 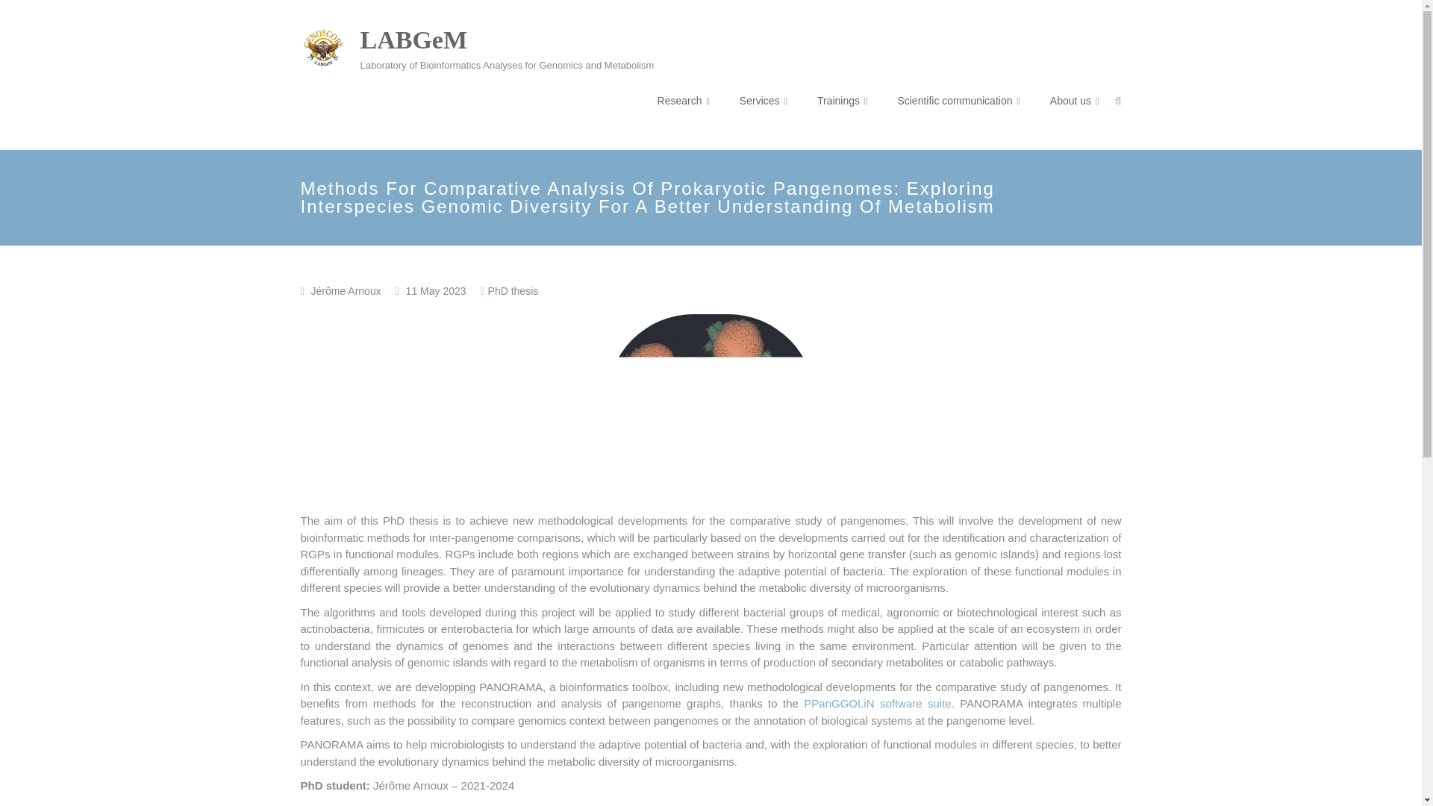 I want to click on LABGeM, so click(x=413, y=40).